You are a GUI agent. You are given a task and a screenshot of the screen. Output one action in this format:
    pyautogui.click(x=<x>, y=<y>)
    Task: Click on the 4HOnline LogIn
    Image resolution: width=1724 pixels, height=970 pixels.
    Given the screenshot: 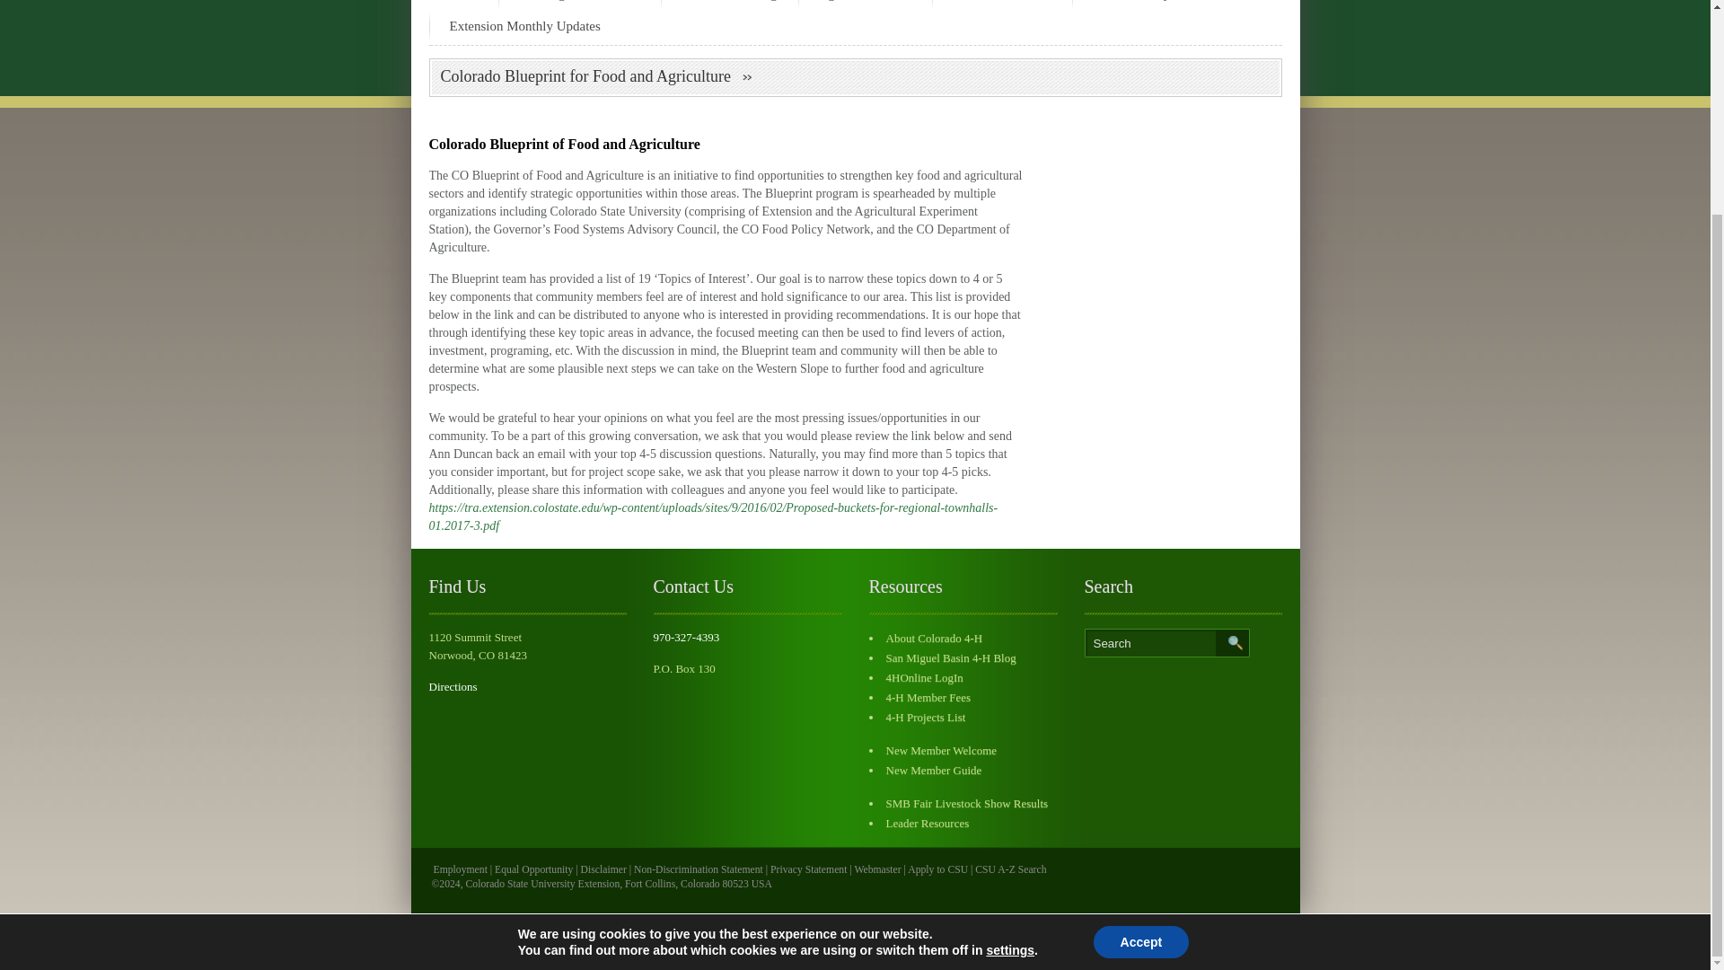 What is the action you would take?
    pyautogui.click(x=923, y=677)
    